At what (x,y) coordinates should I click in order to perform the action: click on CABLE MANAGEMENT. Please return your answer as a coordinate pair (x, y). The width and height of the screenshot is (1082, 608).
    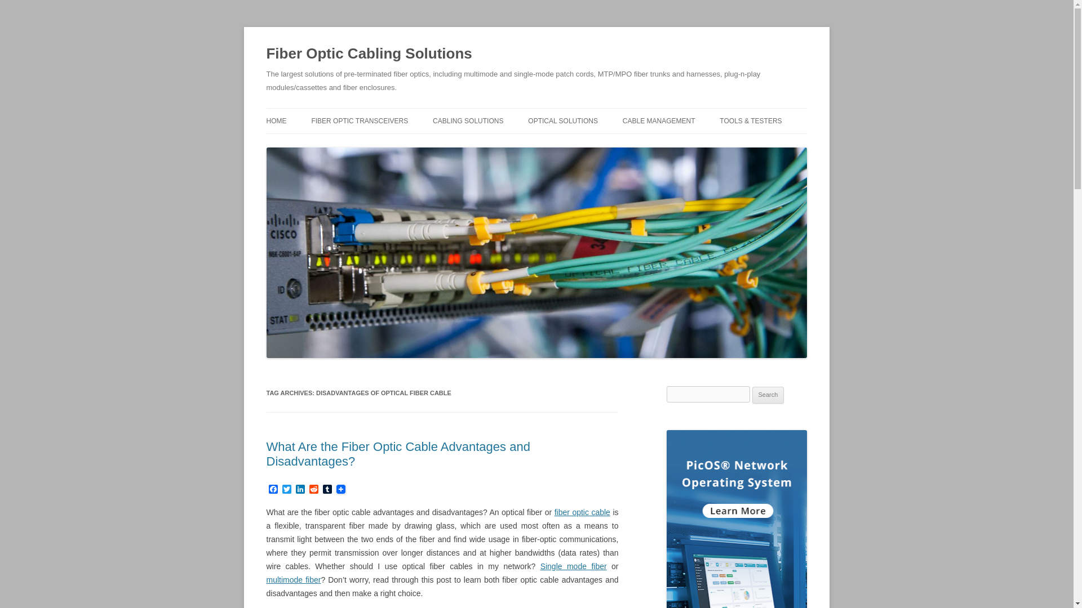
    Looking at the image, I should click on (659, 120).